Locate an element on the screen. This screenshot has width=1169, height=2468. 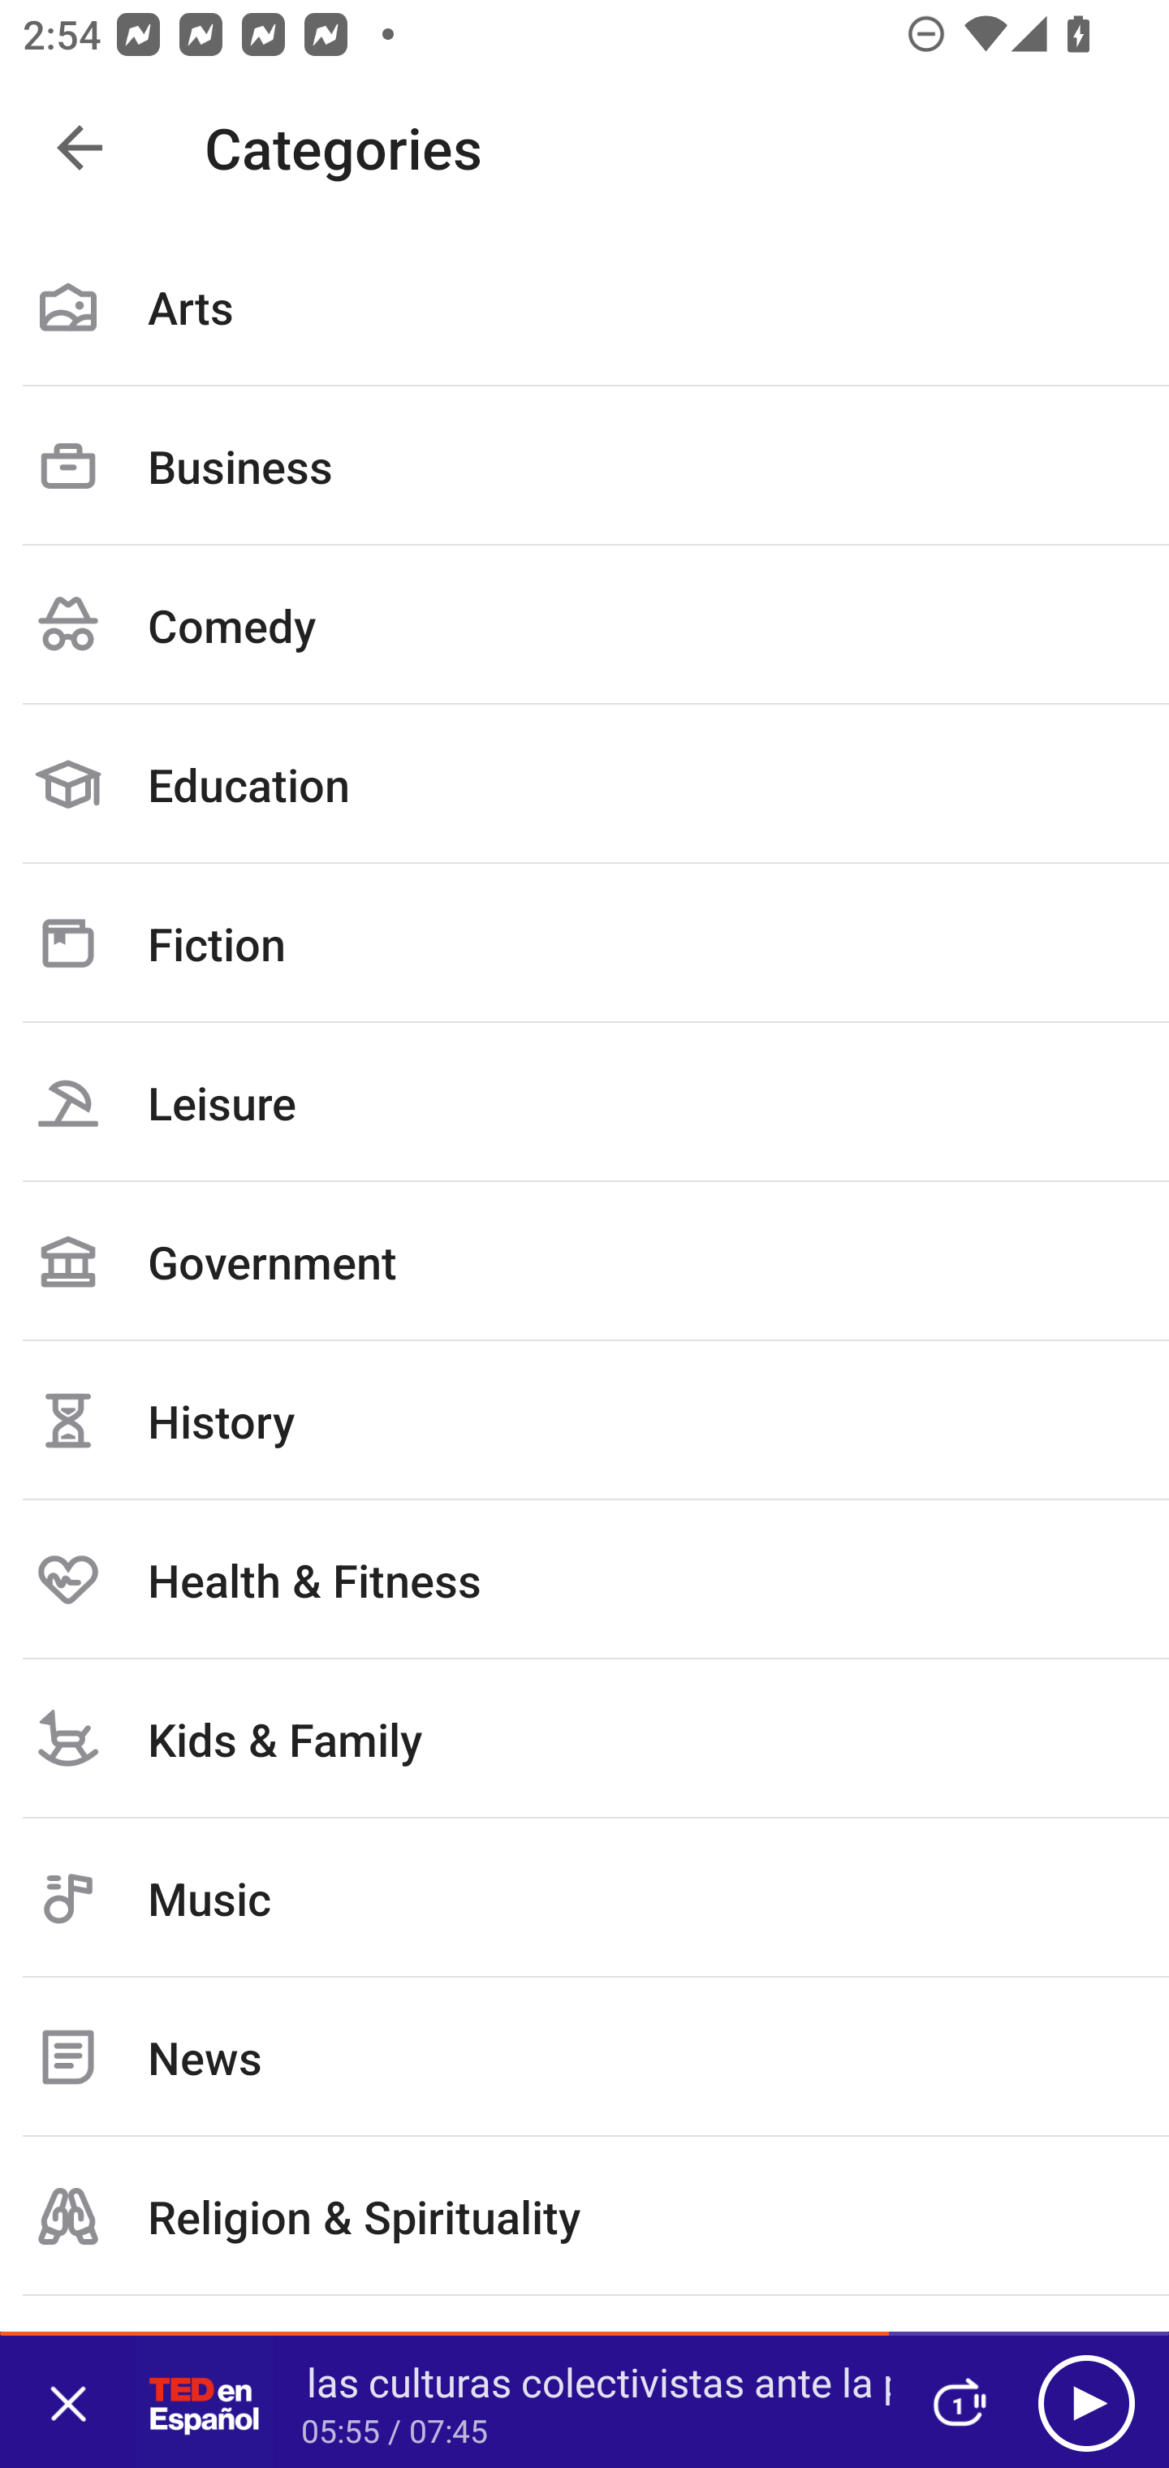
Religion & Spirituality is located at coordinates (584, 2216).